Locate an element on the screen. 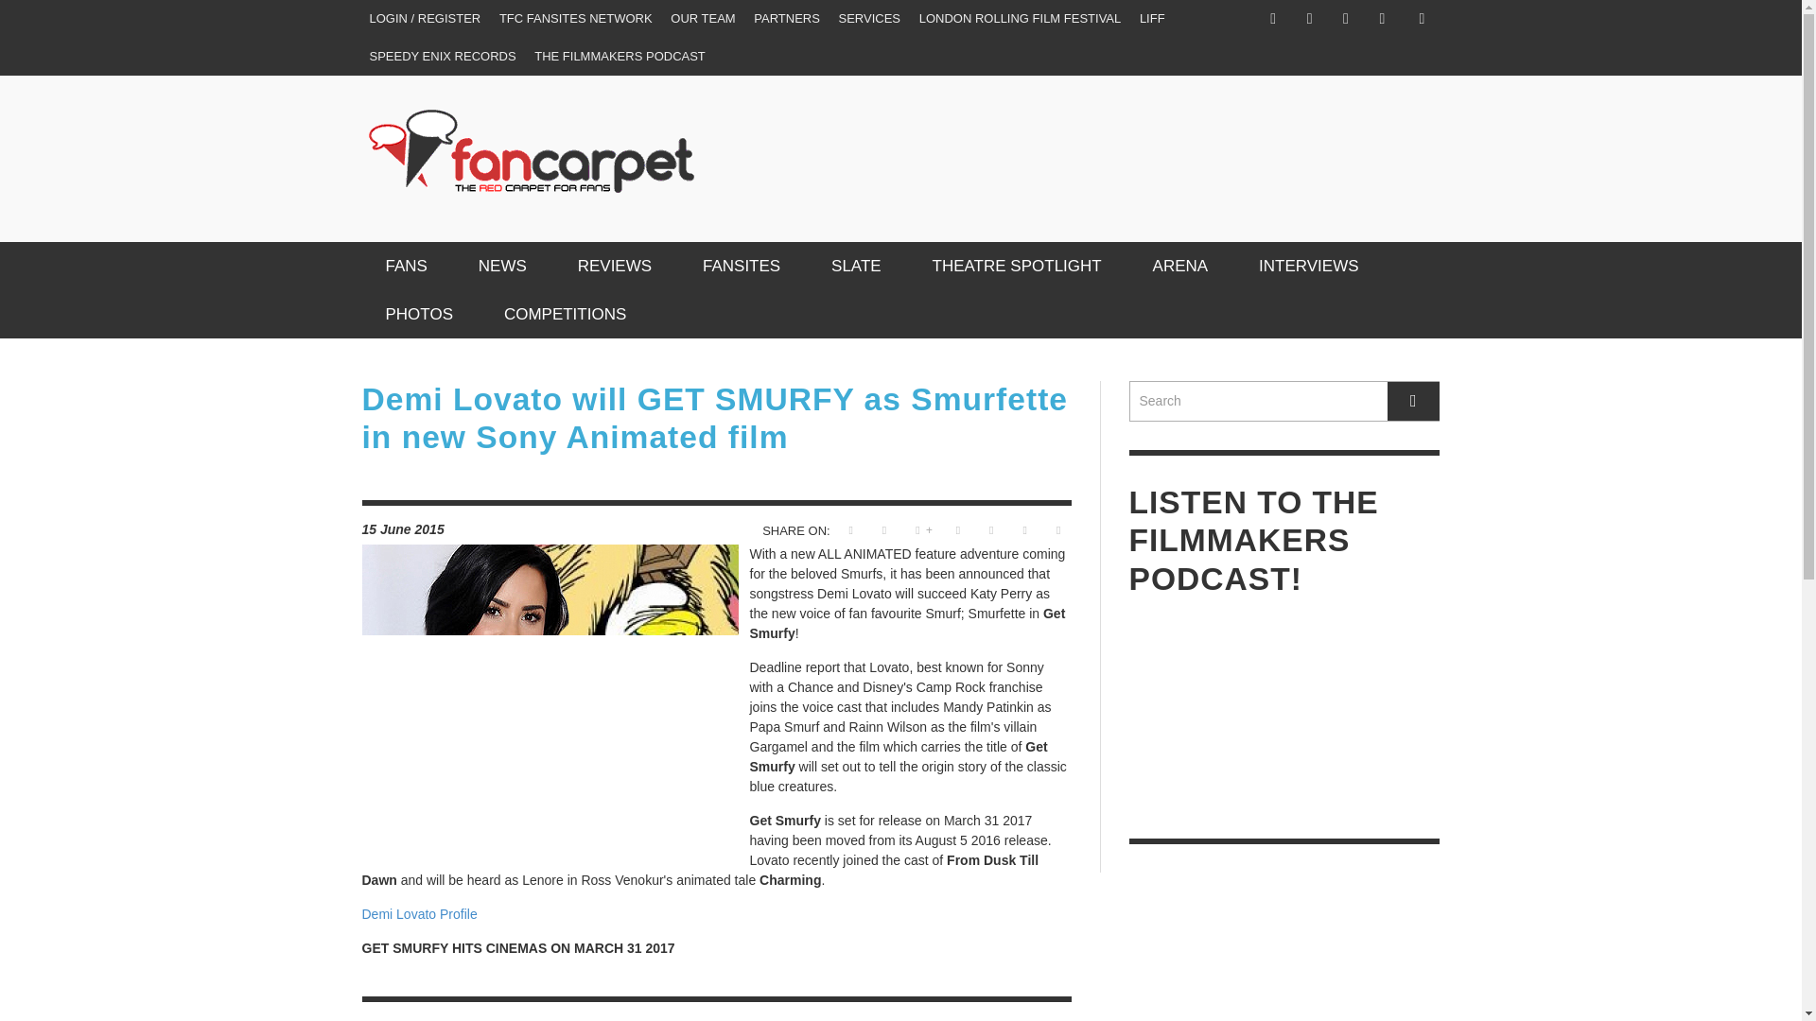 The width and height of the screenshot is (1816, 1021). Youtube is located at coordinates (1381, 19).